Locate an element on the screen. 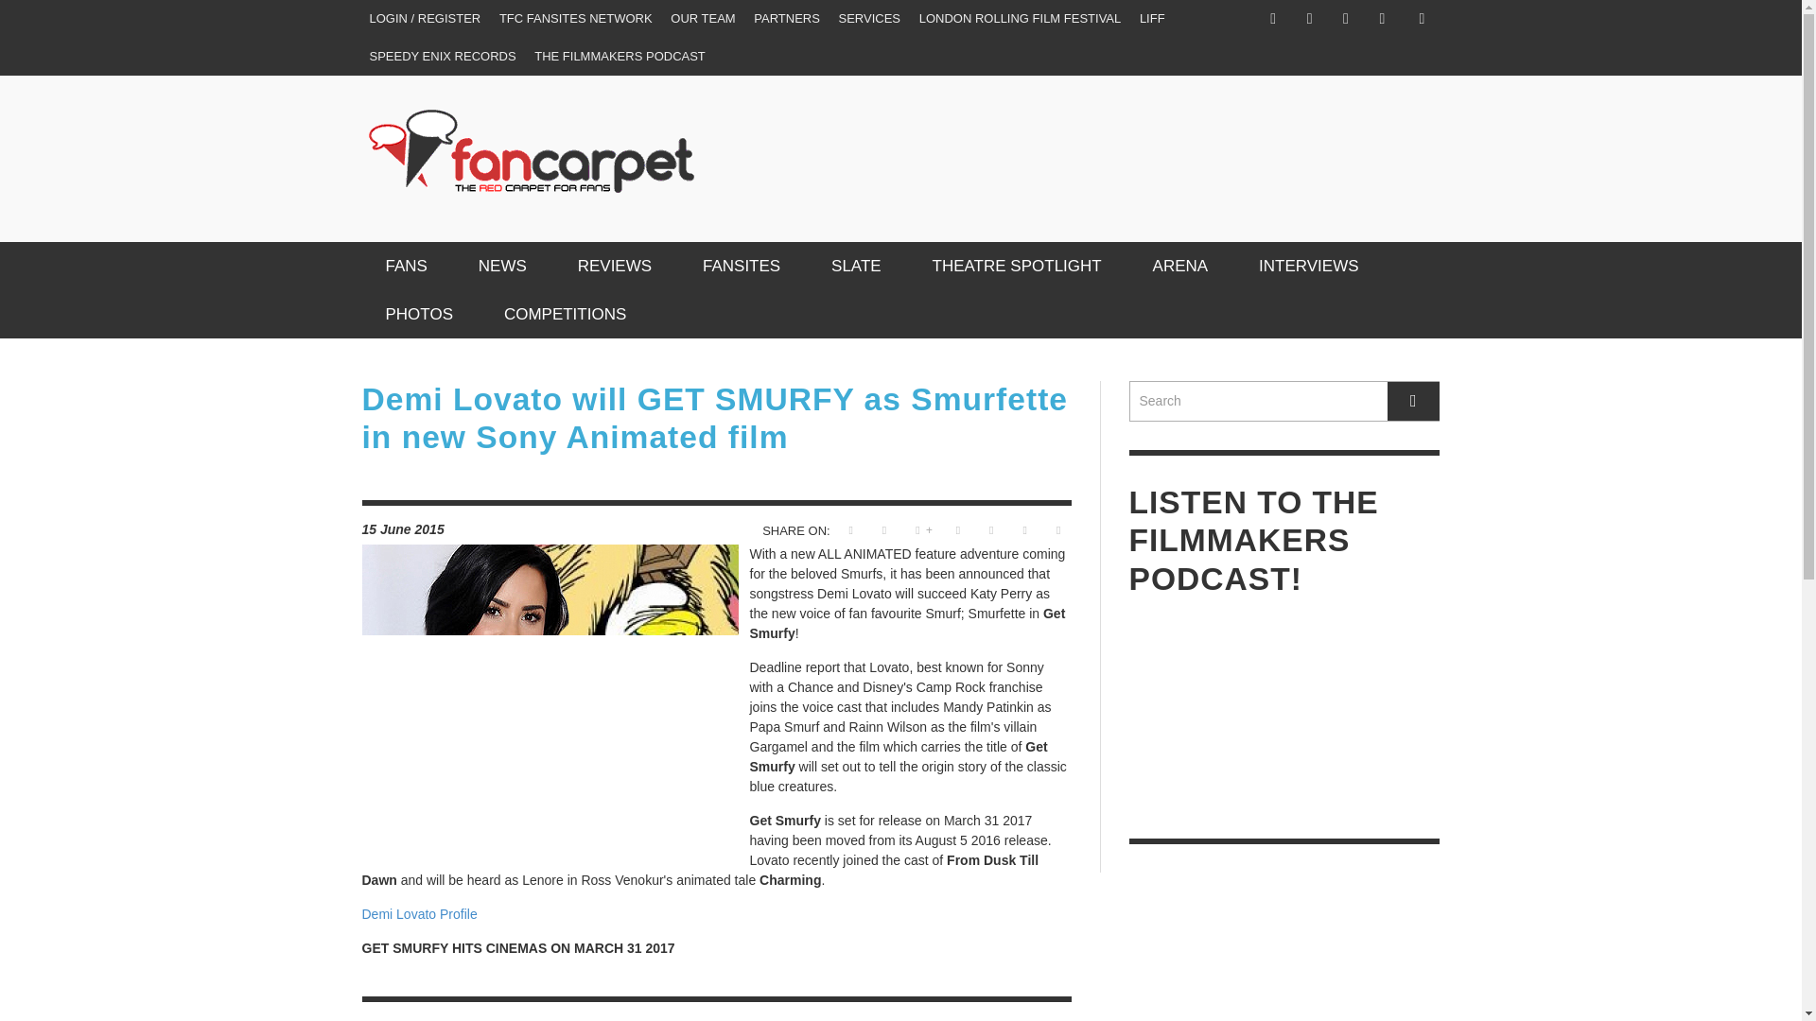 The width and height of the screenshot is (1816, 1021). Youtube is located at coordinates (1381, 19).